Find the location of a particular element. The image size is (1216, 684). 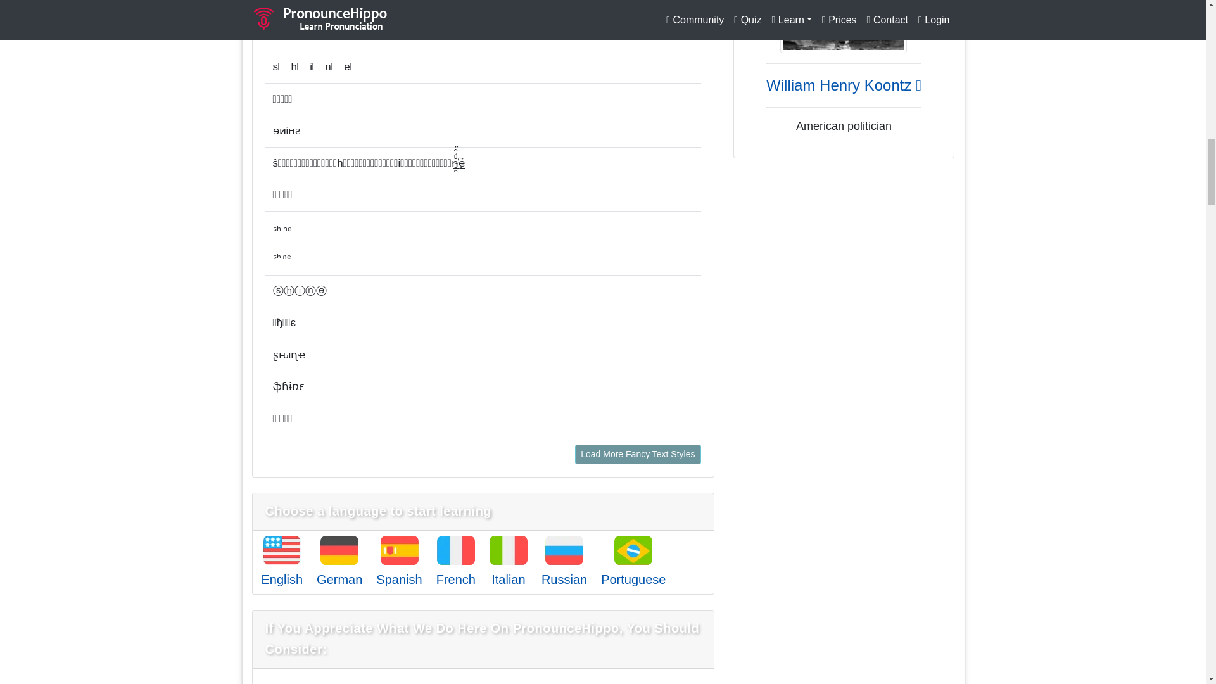

Italian is located at coordinates (508, 579).